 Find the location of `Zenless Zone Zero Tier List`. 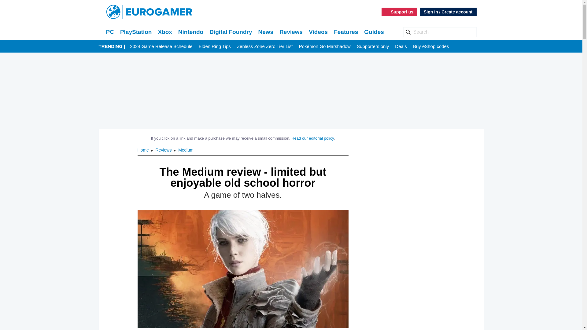

Zenless Zone Zero Tier List is located at coordinates (265, 46).